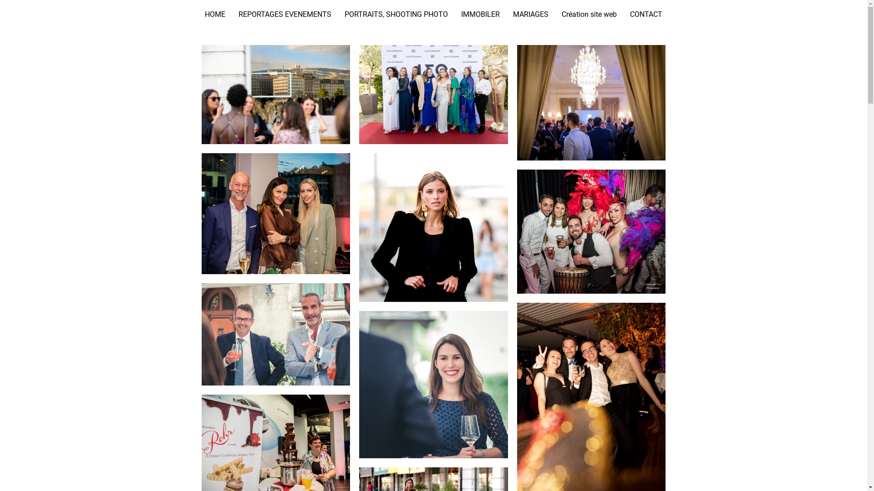  Describe the element at coordinates (531, 15) in the screenshot. I see `MARIAGES` at that location.